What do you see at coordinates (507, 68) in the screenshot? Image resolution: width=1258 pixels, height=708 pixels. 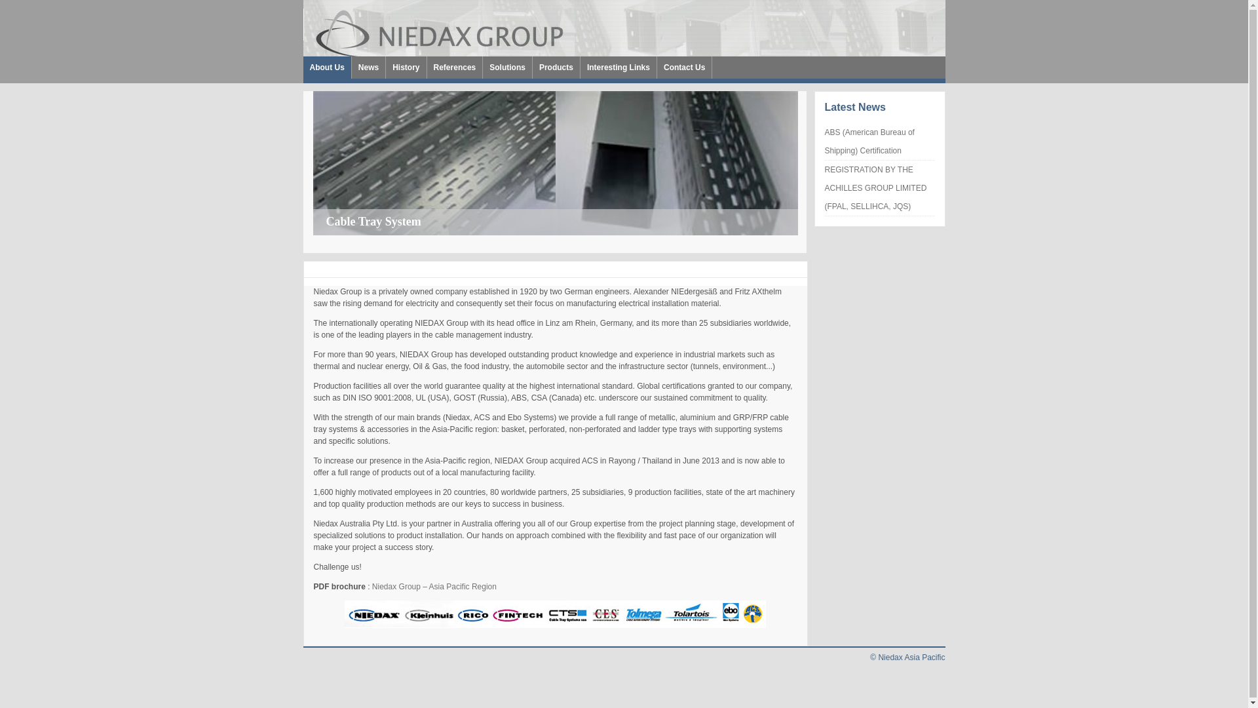 I see `Solutions` at bounding box center [507, 68].